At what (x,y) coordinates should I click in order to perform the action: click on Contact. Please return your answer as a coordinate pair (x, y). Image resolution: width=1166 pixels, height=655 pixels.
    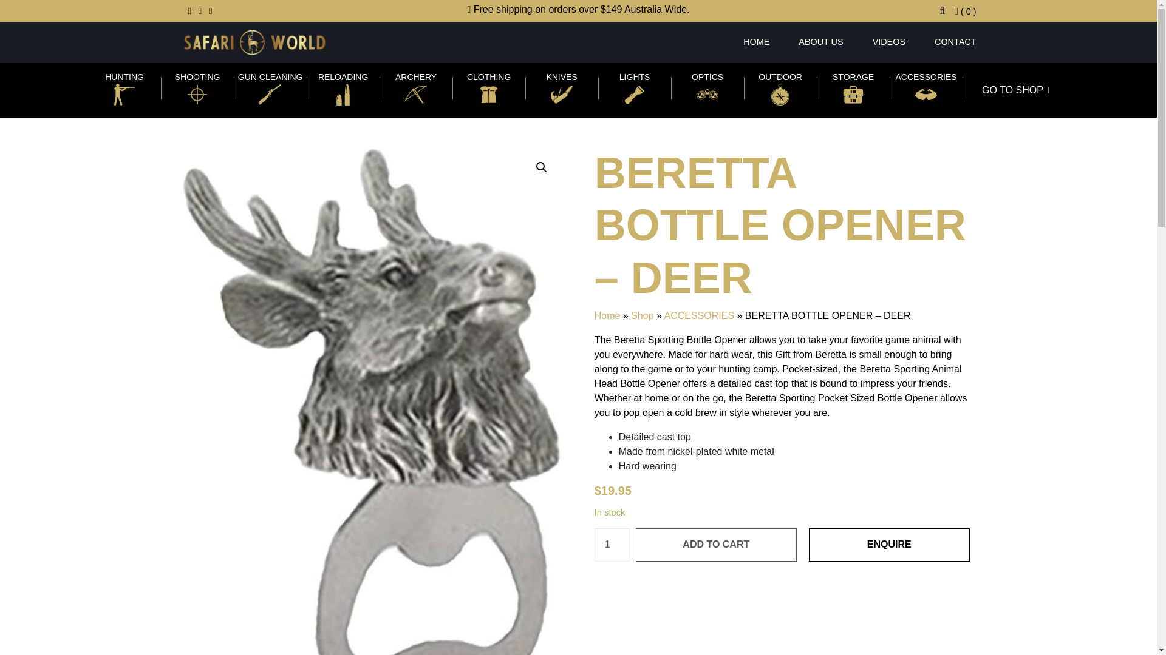
    Looking at the image, I should click on (947, 42).